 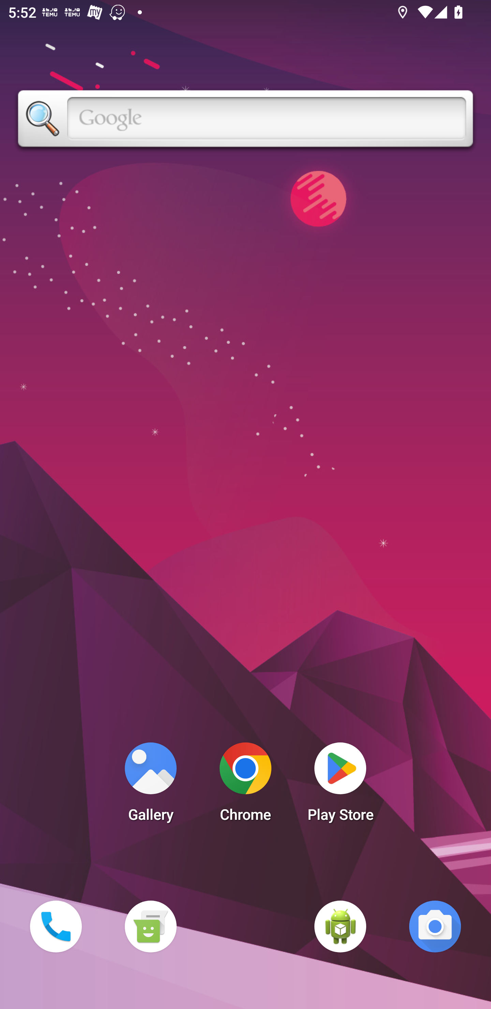 I want to click on Gallery, so click(x=150, y=785).